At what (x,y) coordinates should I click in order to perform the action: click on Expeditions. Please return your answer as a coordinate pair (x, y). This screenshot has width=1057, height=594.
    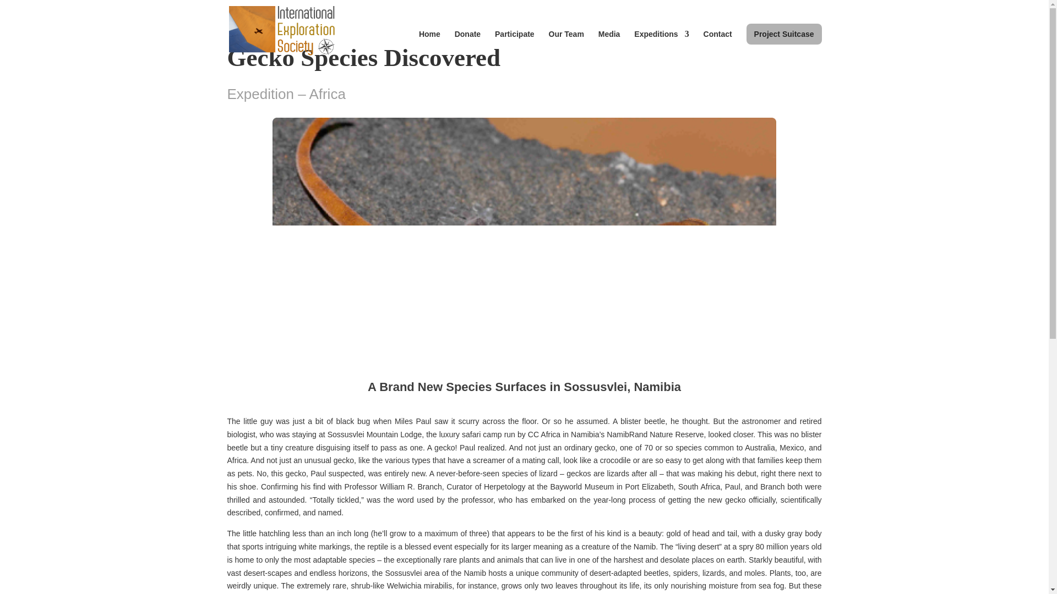
    Looking at the image, I should click on (662, 46).